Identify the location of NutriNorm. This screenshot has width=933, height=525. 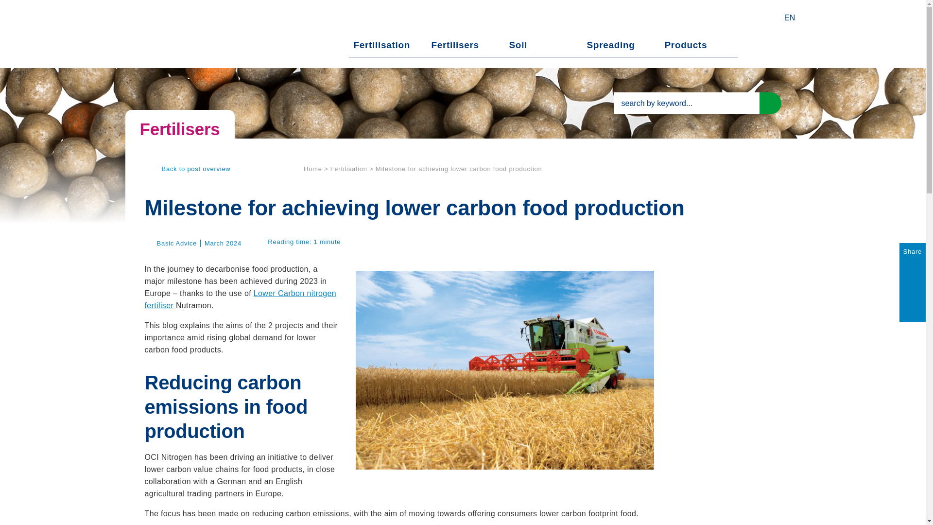
(198, 34).